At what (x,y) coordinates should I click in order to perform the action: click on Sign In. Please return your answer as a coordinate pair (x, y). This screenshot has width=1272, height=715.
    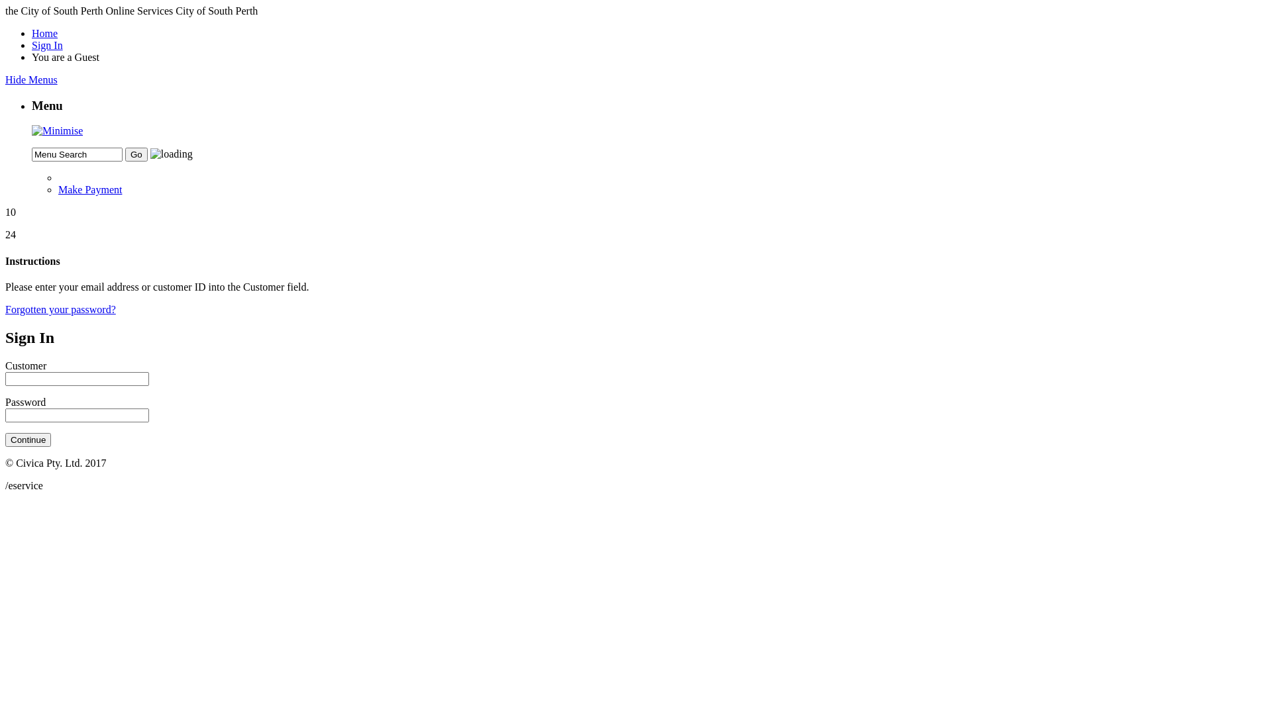
    Looking at the image, I should click on (48, 45).